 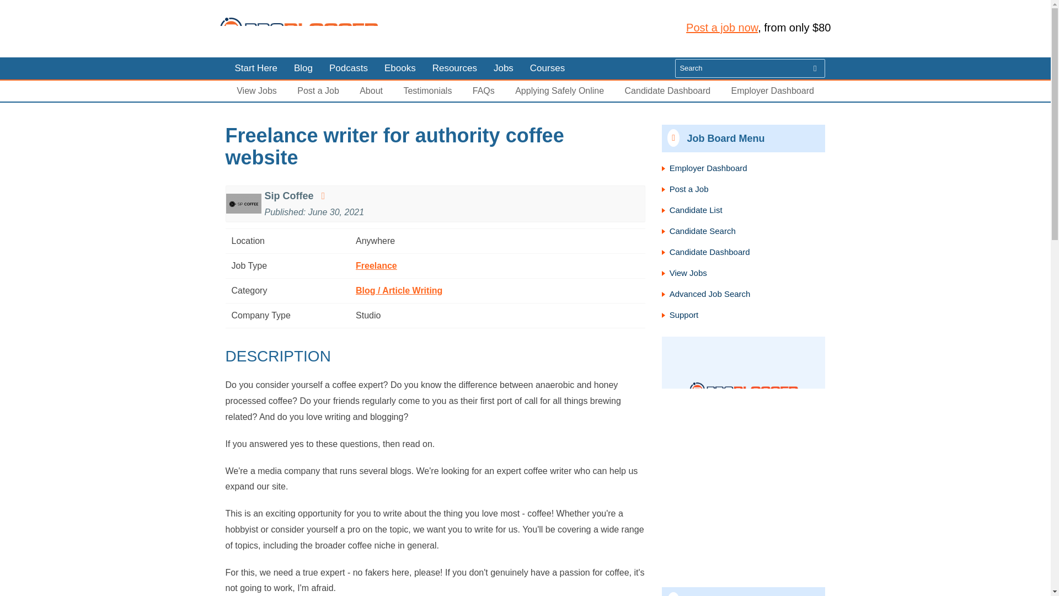 I want to click on View Jobs, so click(x=256, y=91).